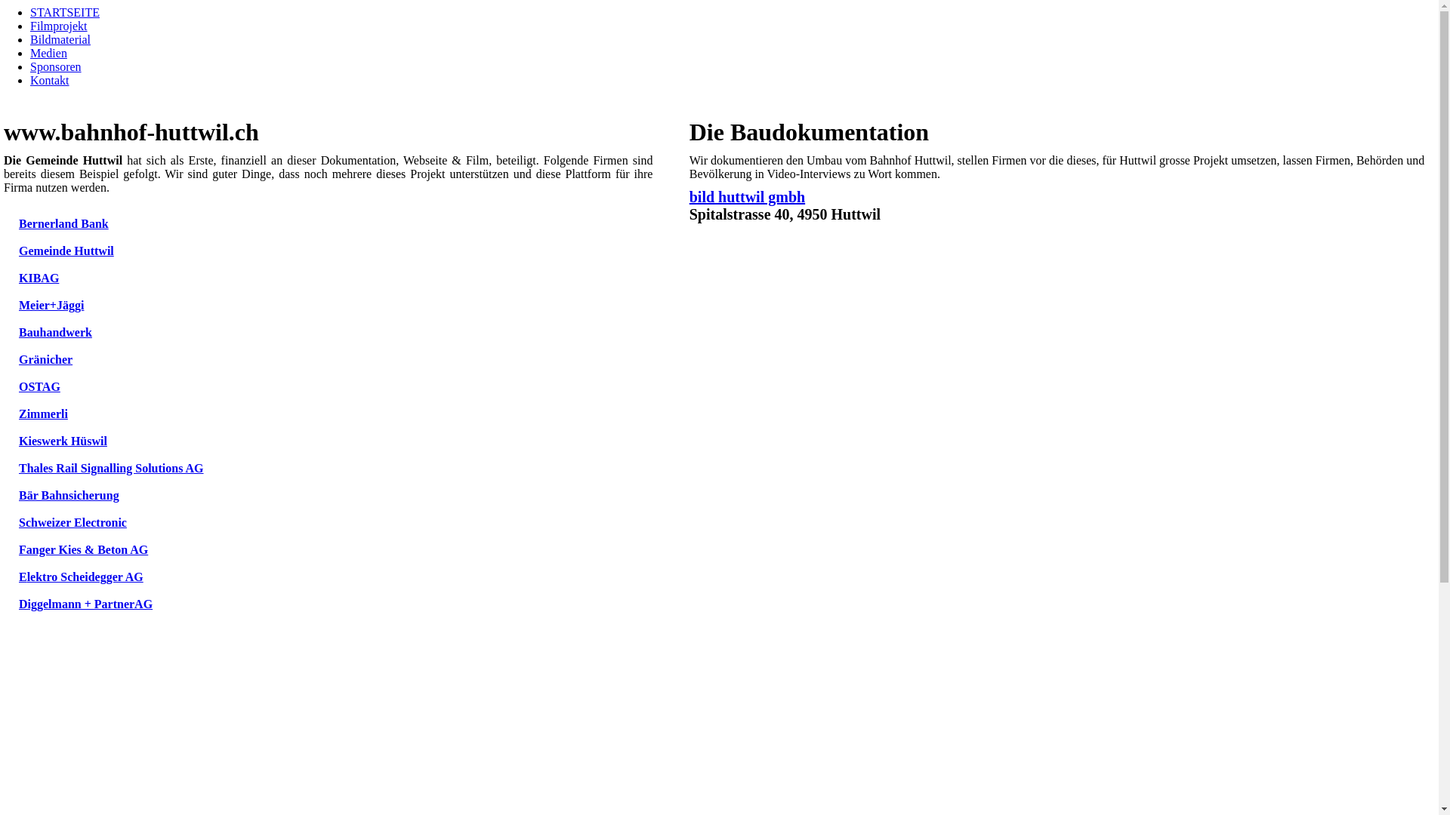 The width and height of the screenshot is (1450, 815). I want to click on Bildmaterial, so click(60, 39).